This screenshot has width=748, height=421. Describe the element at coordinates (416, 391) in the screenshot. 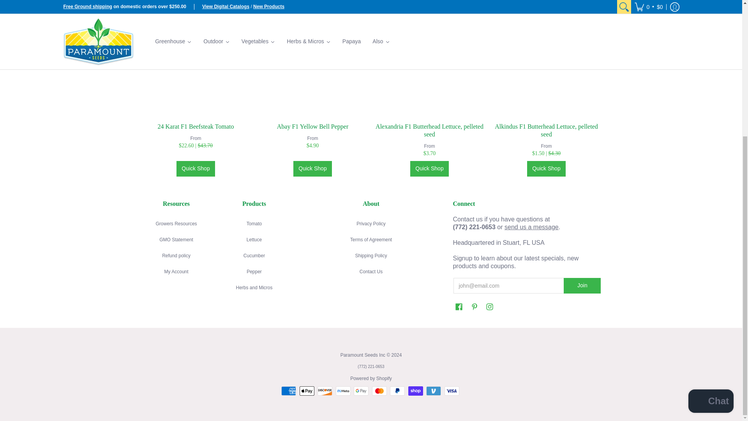

I see `Shop Pay` at that location.